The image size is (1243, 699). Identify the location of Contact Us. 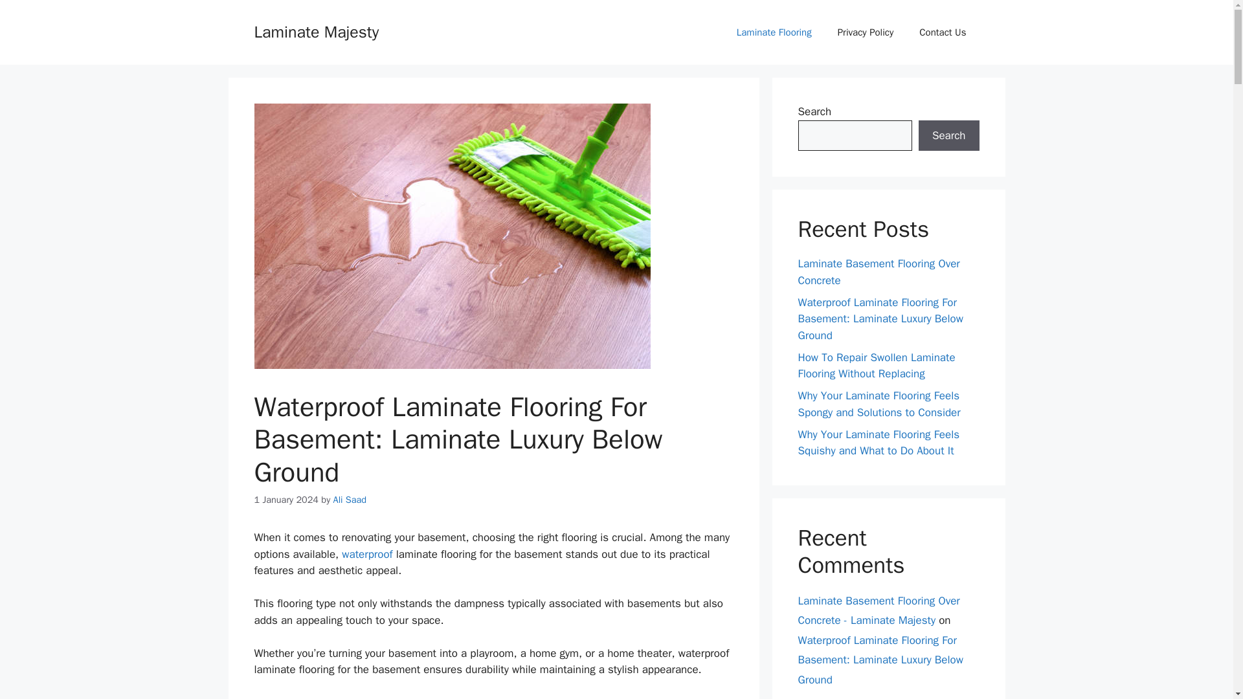
(943, 32).